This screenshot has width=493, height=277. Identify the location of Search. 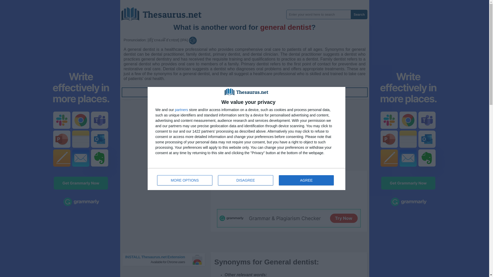
(181, 110).